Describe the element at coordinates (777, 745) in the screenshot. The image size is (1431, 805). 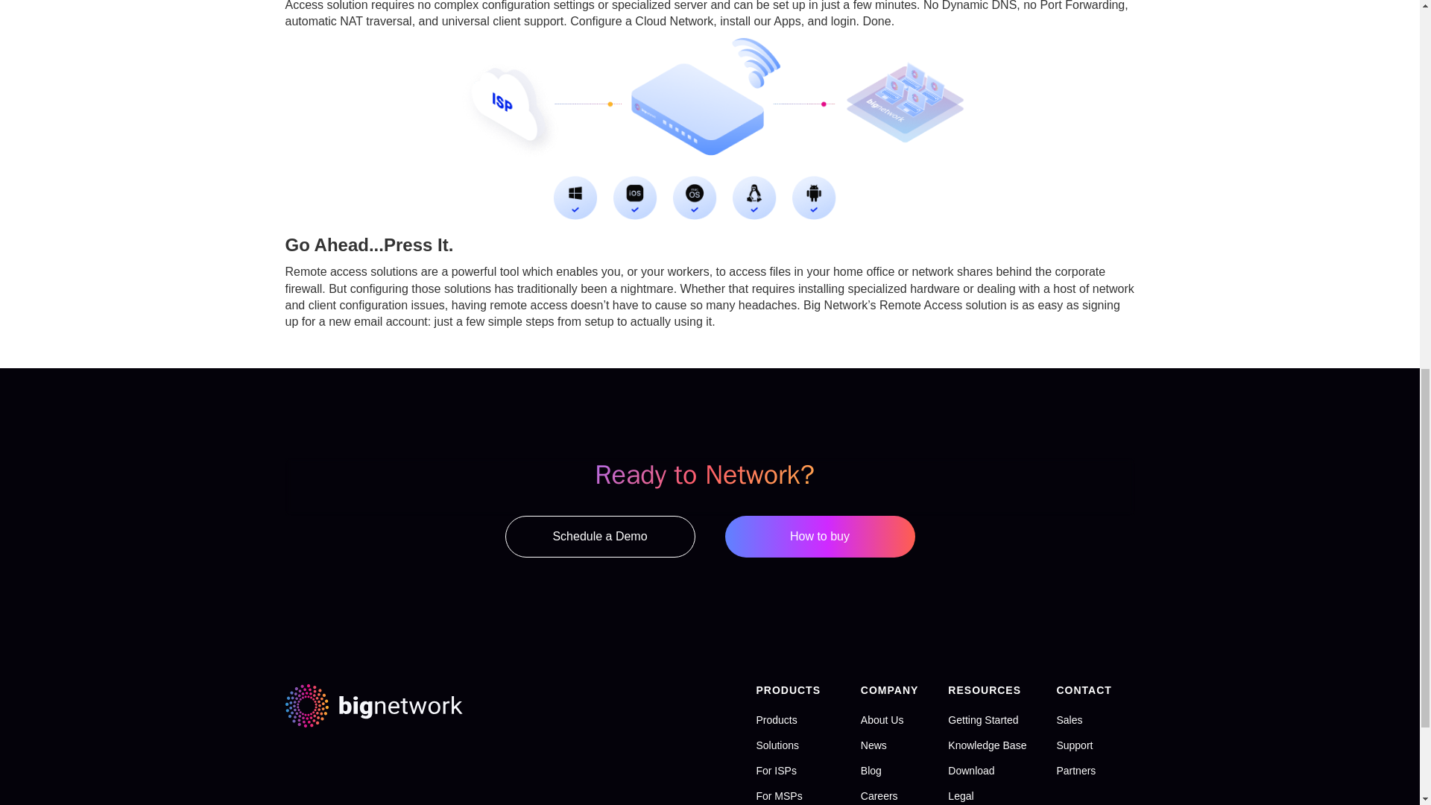
I see `Solutions` at that location.